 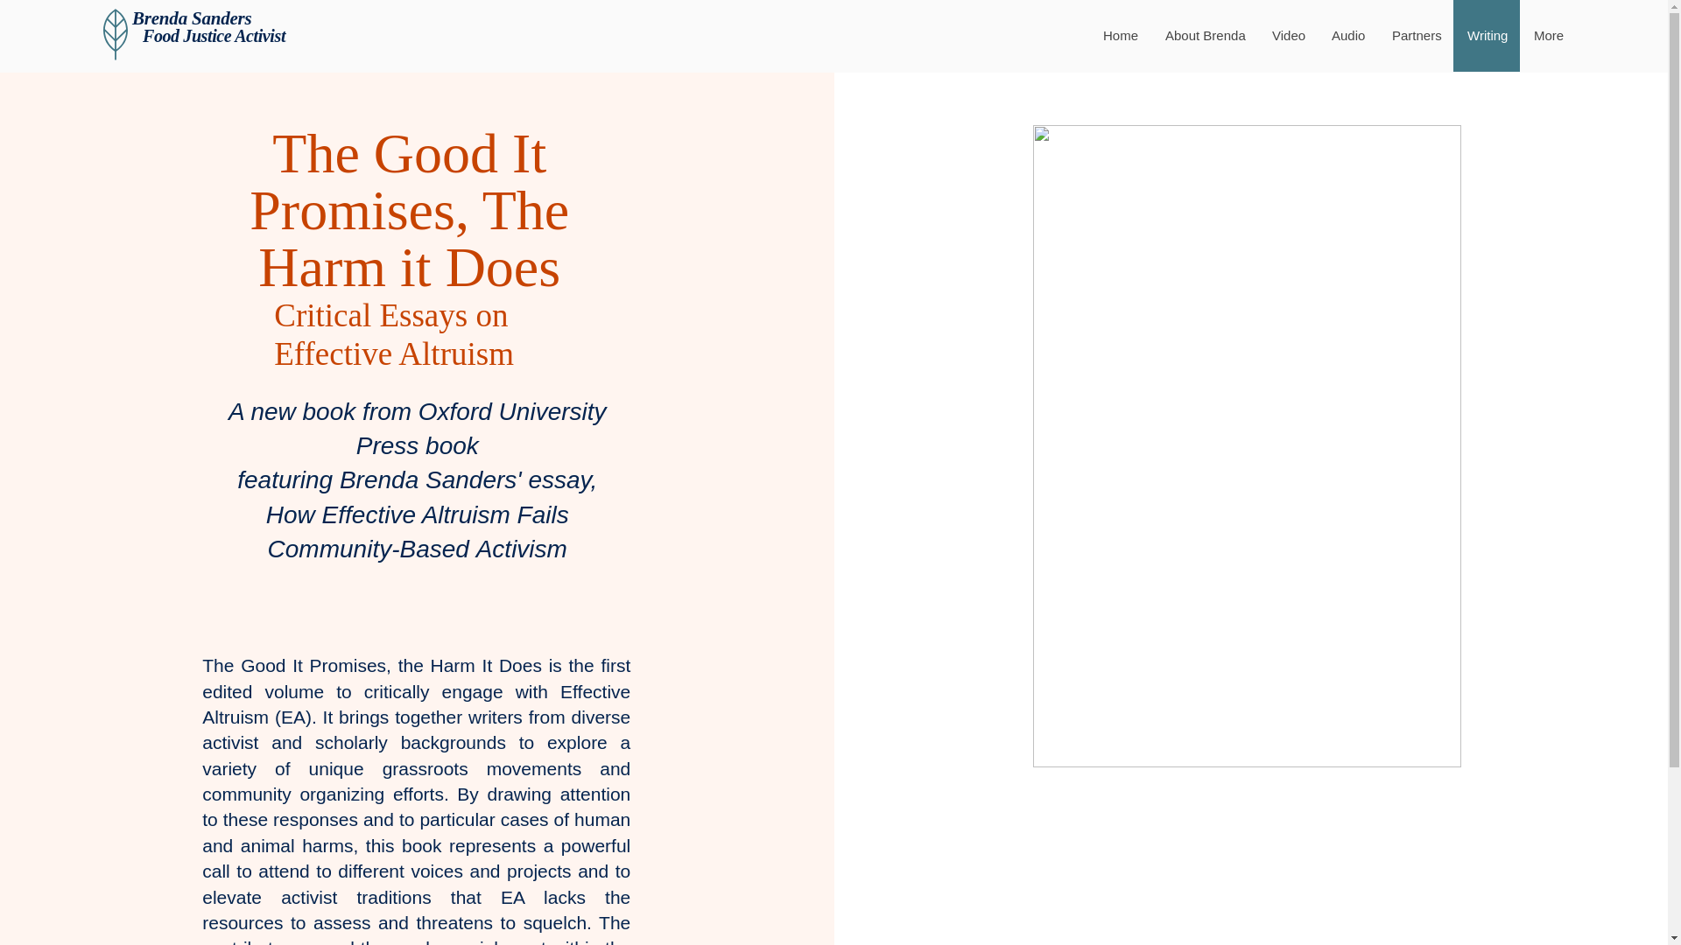 What do you see at coordinates (1416, 36) in the screenshot?
I see `Partners` at bounding box center [1416, 36].